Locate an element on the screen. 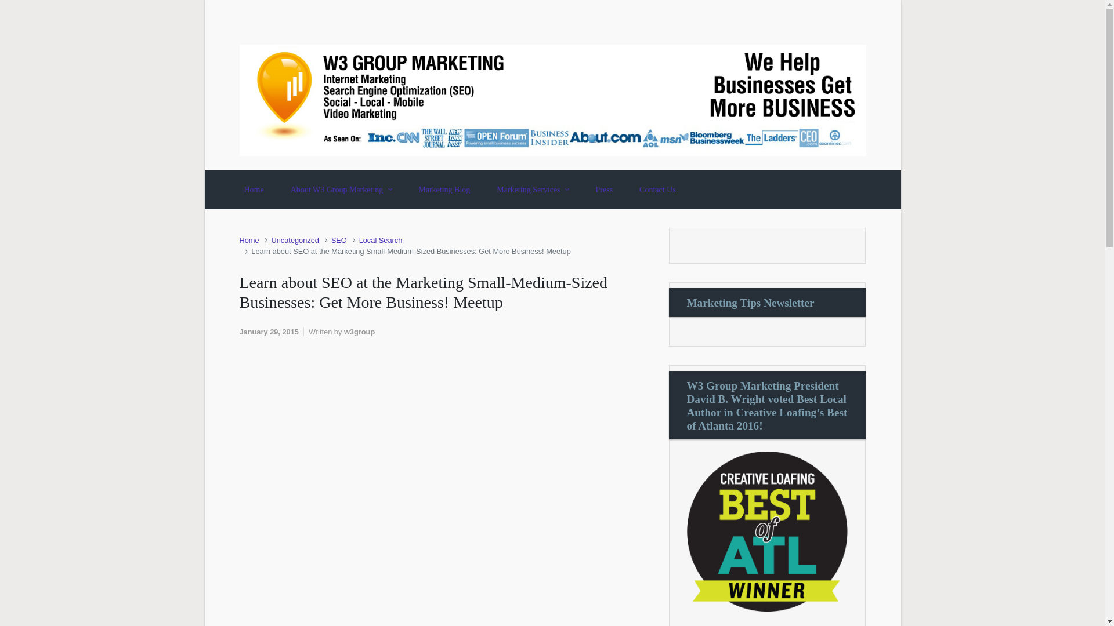  About W3 Group Marketing is located at coordinates (341, 190).